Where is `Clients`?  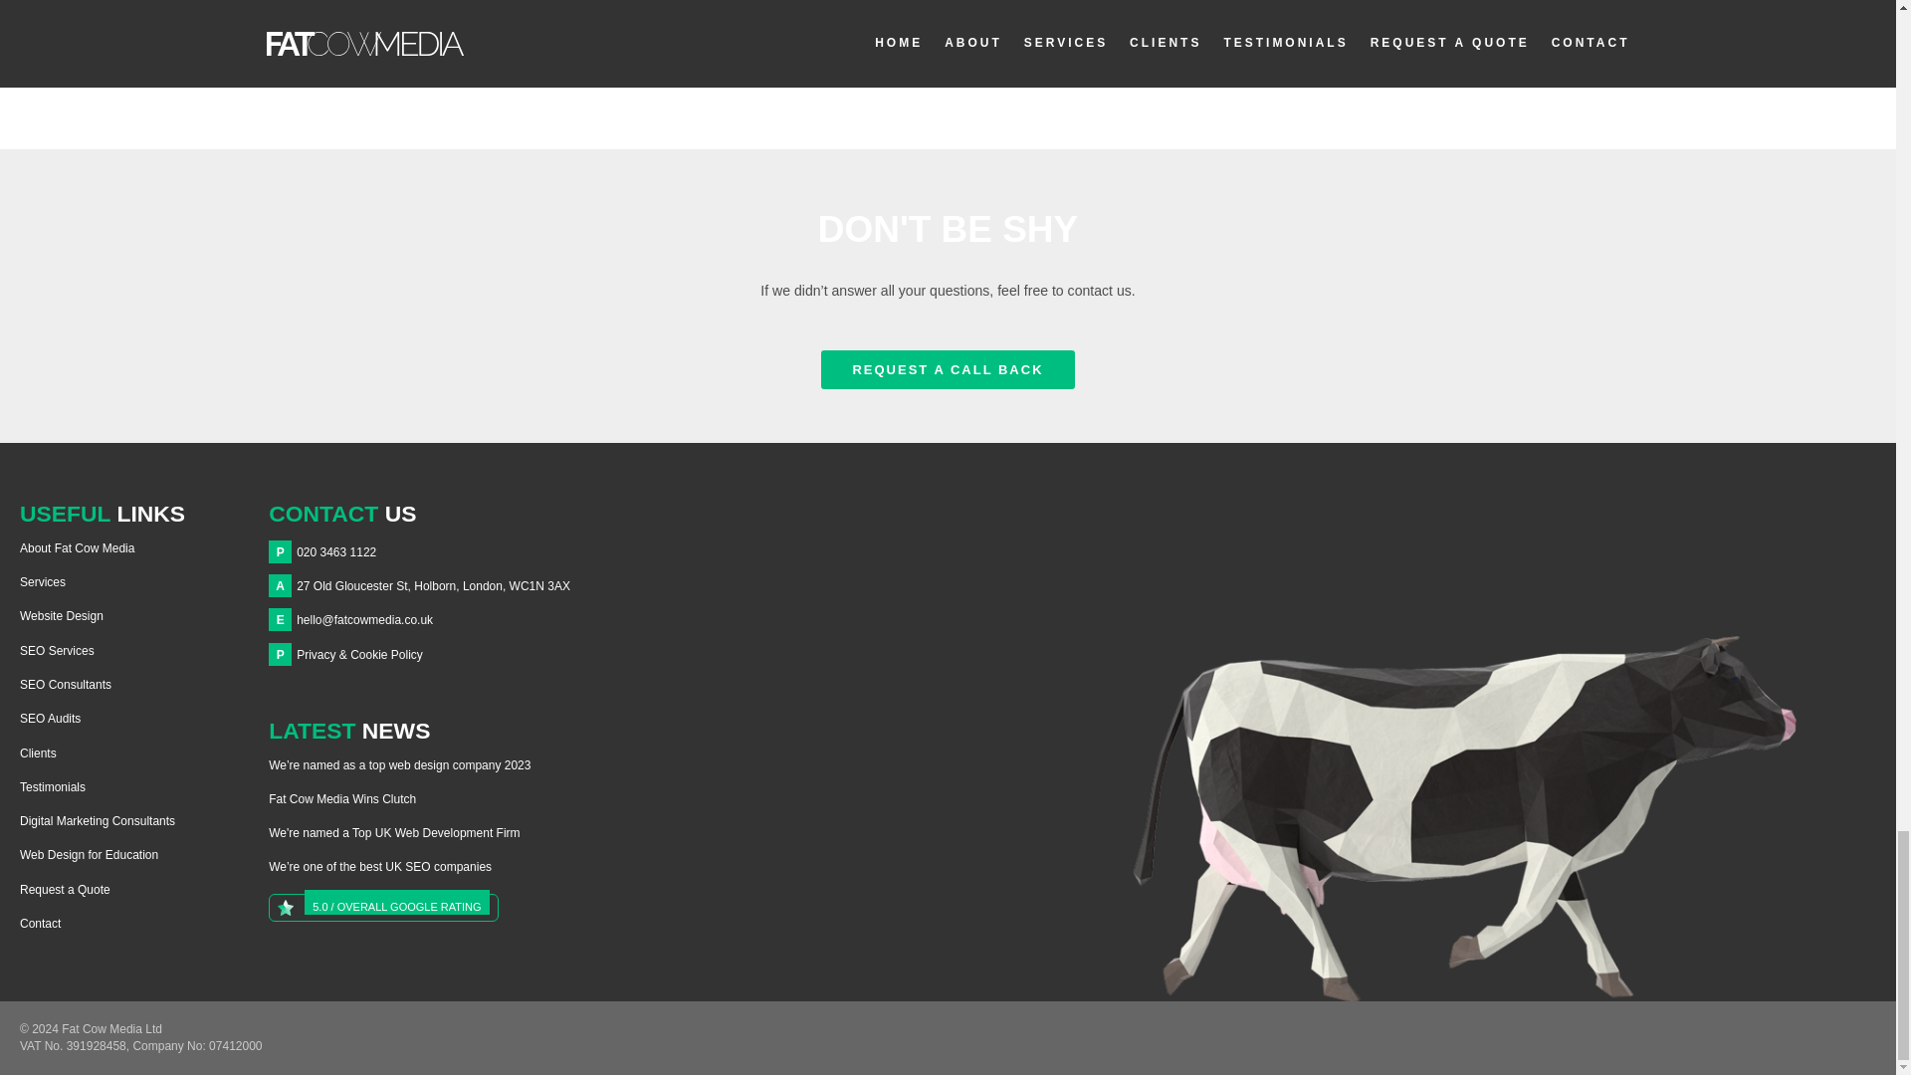
Clients is located at coordinates (38, 752).